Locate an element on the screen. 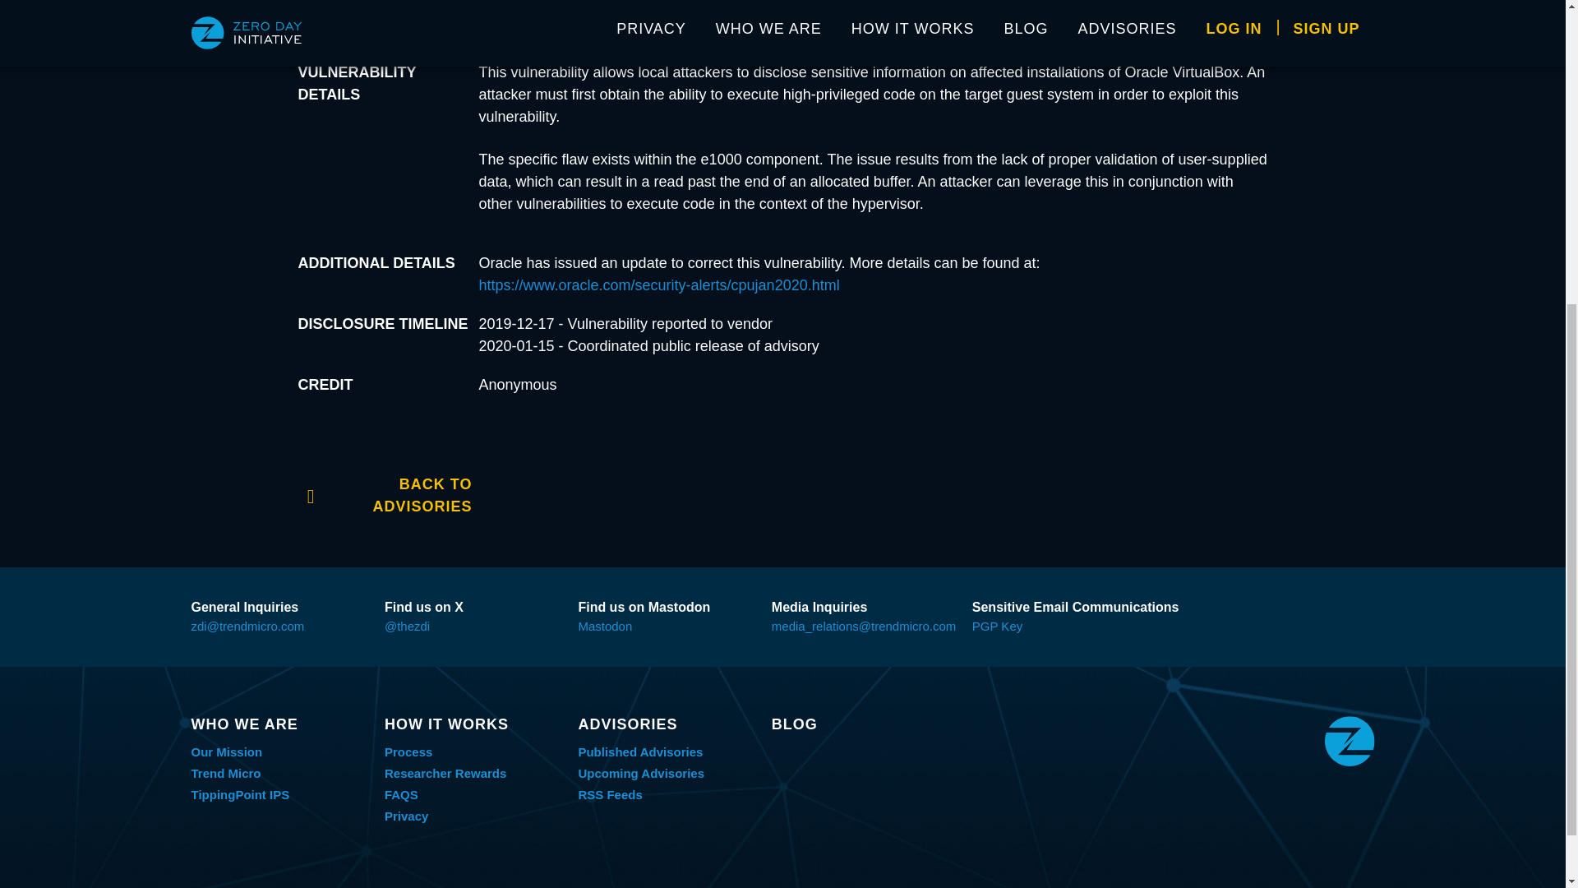 This screenshot has width=1578, height=888. Trend Micro is located at coordinates (225, 773).